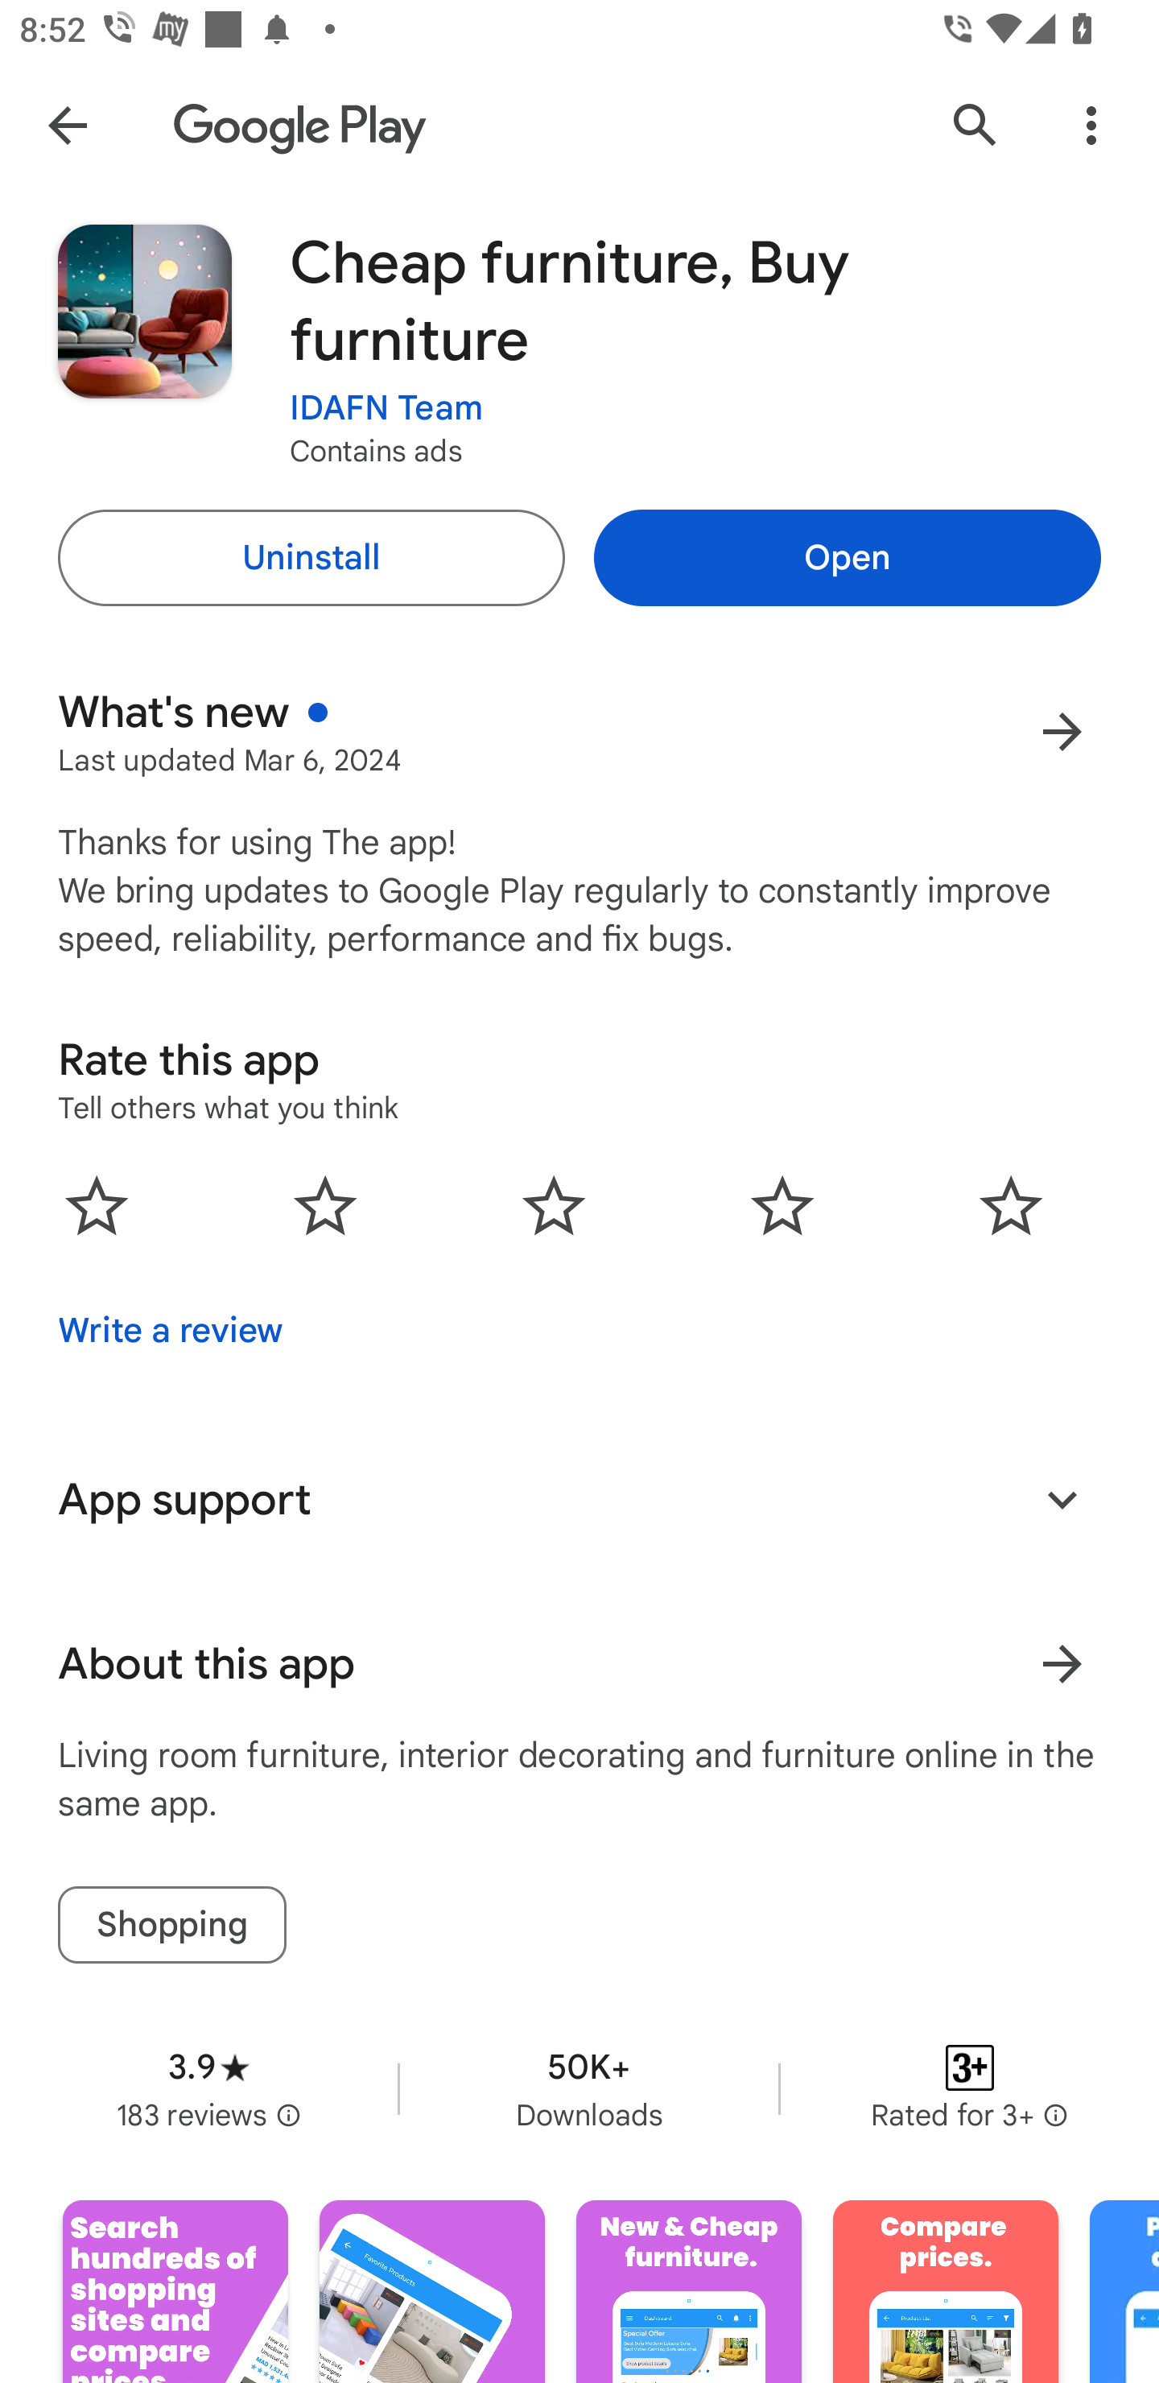  Describe the element at coordinates (579, 1664) in the screenshot. I see `About this app Learn more About this app` at that location.